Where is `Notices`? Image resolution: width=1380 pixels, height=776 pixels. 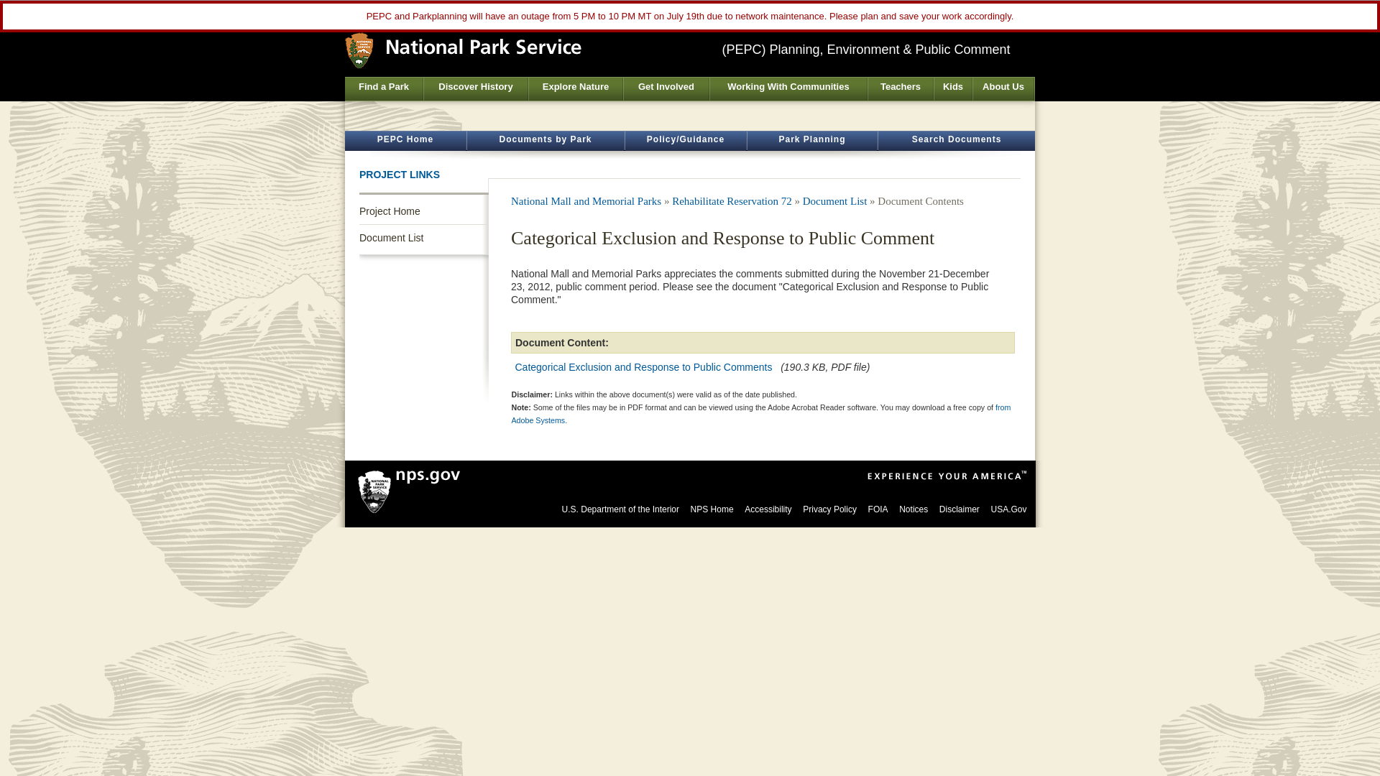 Notices is located at coordinates (913, 509).